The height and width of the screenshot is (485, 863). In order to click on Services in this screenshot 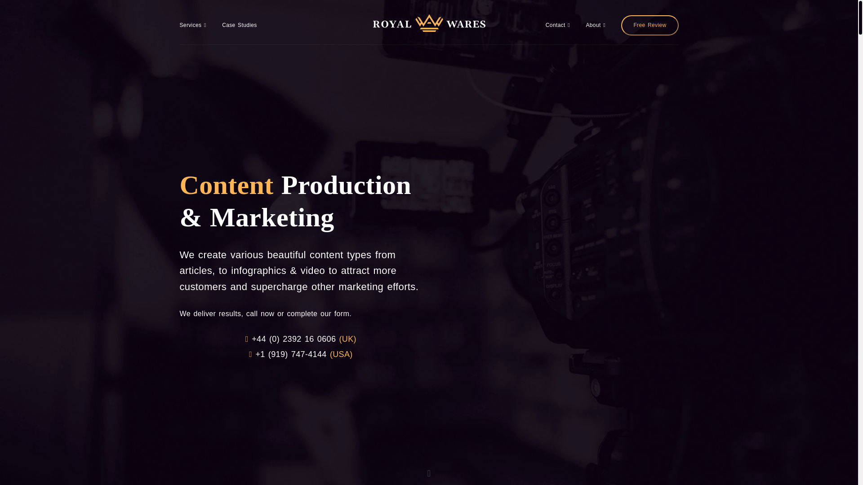, I will do `click(192, 26)`.